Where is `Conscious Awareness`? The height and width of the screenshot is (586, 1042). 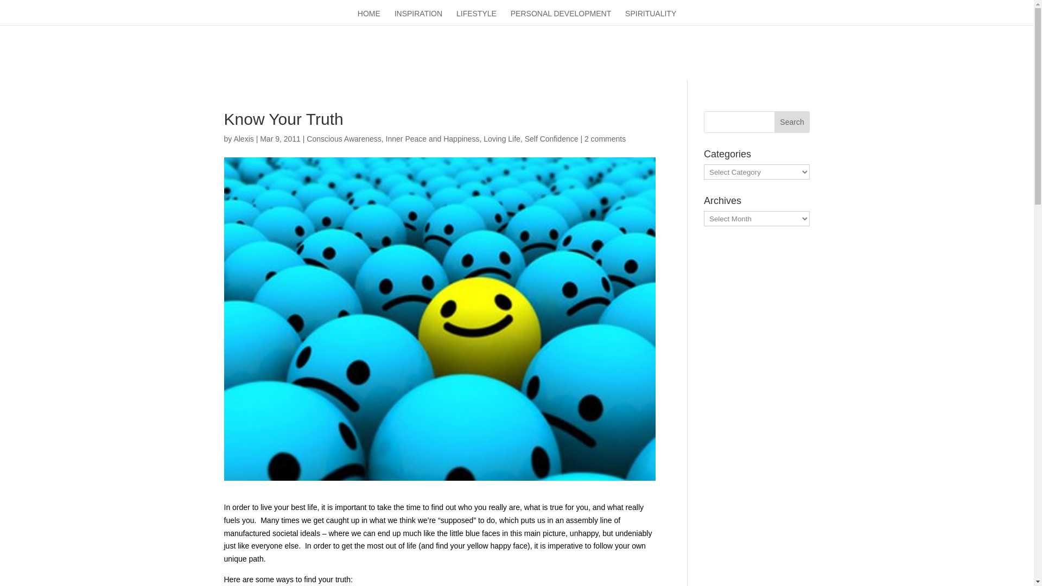
Conscious Awareness is located at coordinates (344, 139).